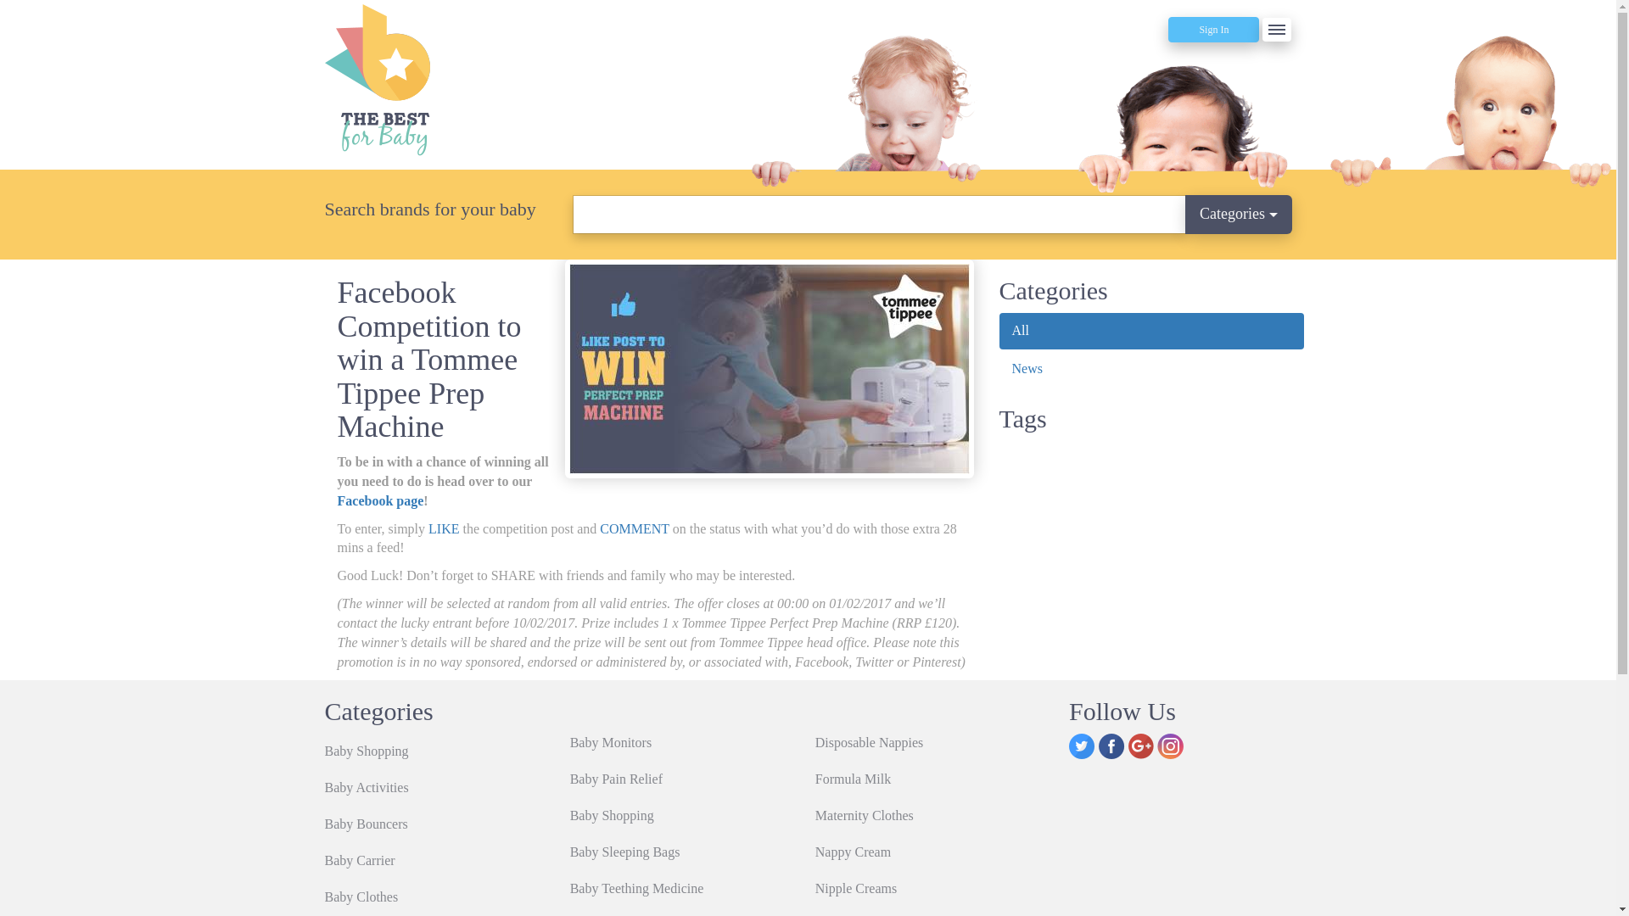 This screenshot has width=1629, height=916. I want to click on Categories, so click(1239, 215).